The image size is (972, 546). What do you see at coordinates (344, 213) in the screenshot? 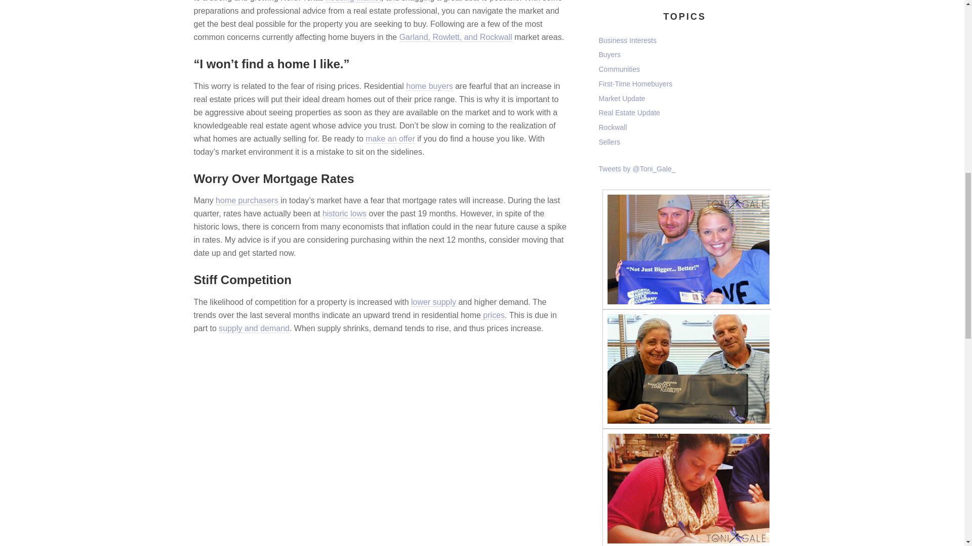
I see `historic lows` at bounding box center [344, 213].